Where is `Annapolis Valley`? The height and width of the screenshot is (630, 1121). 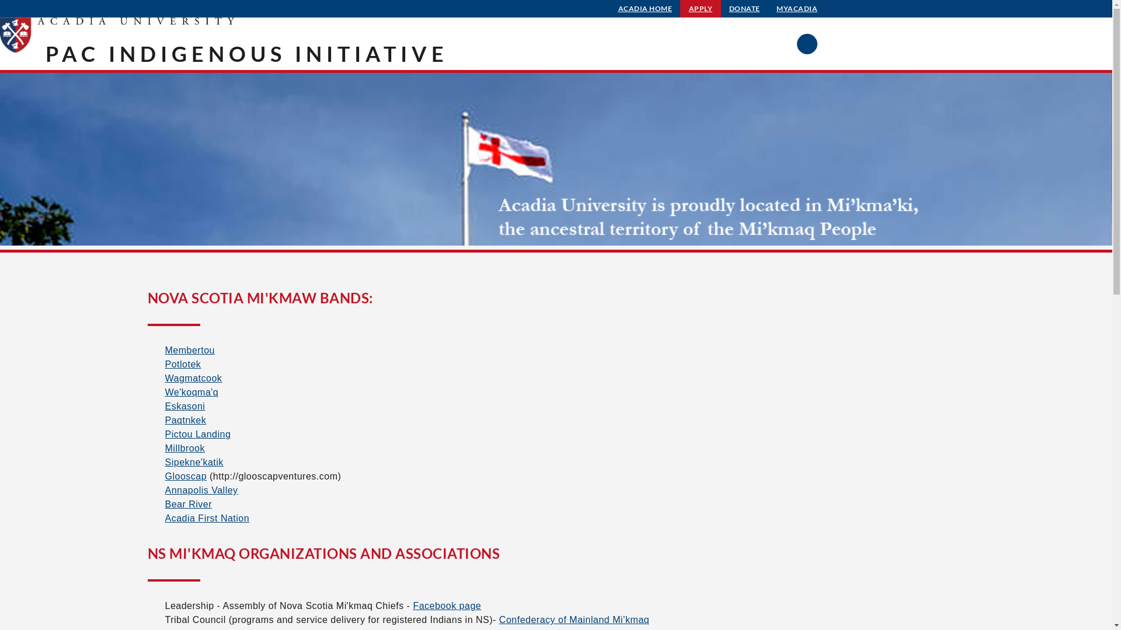 Annapolis Valley is located at coordinates (201, 490).